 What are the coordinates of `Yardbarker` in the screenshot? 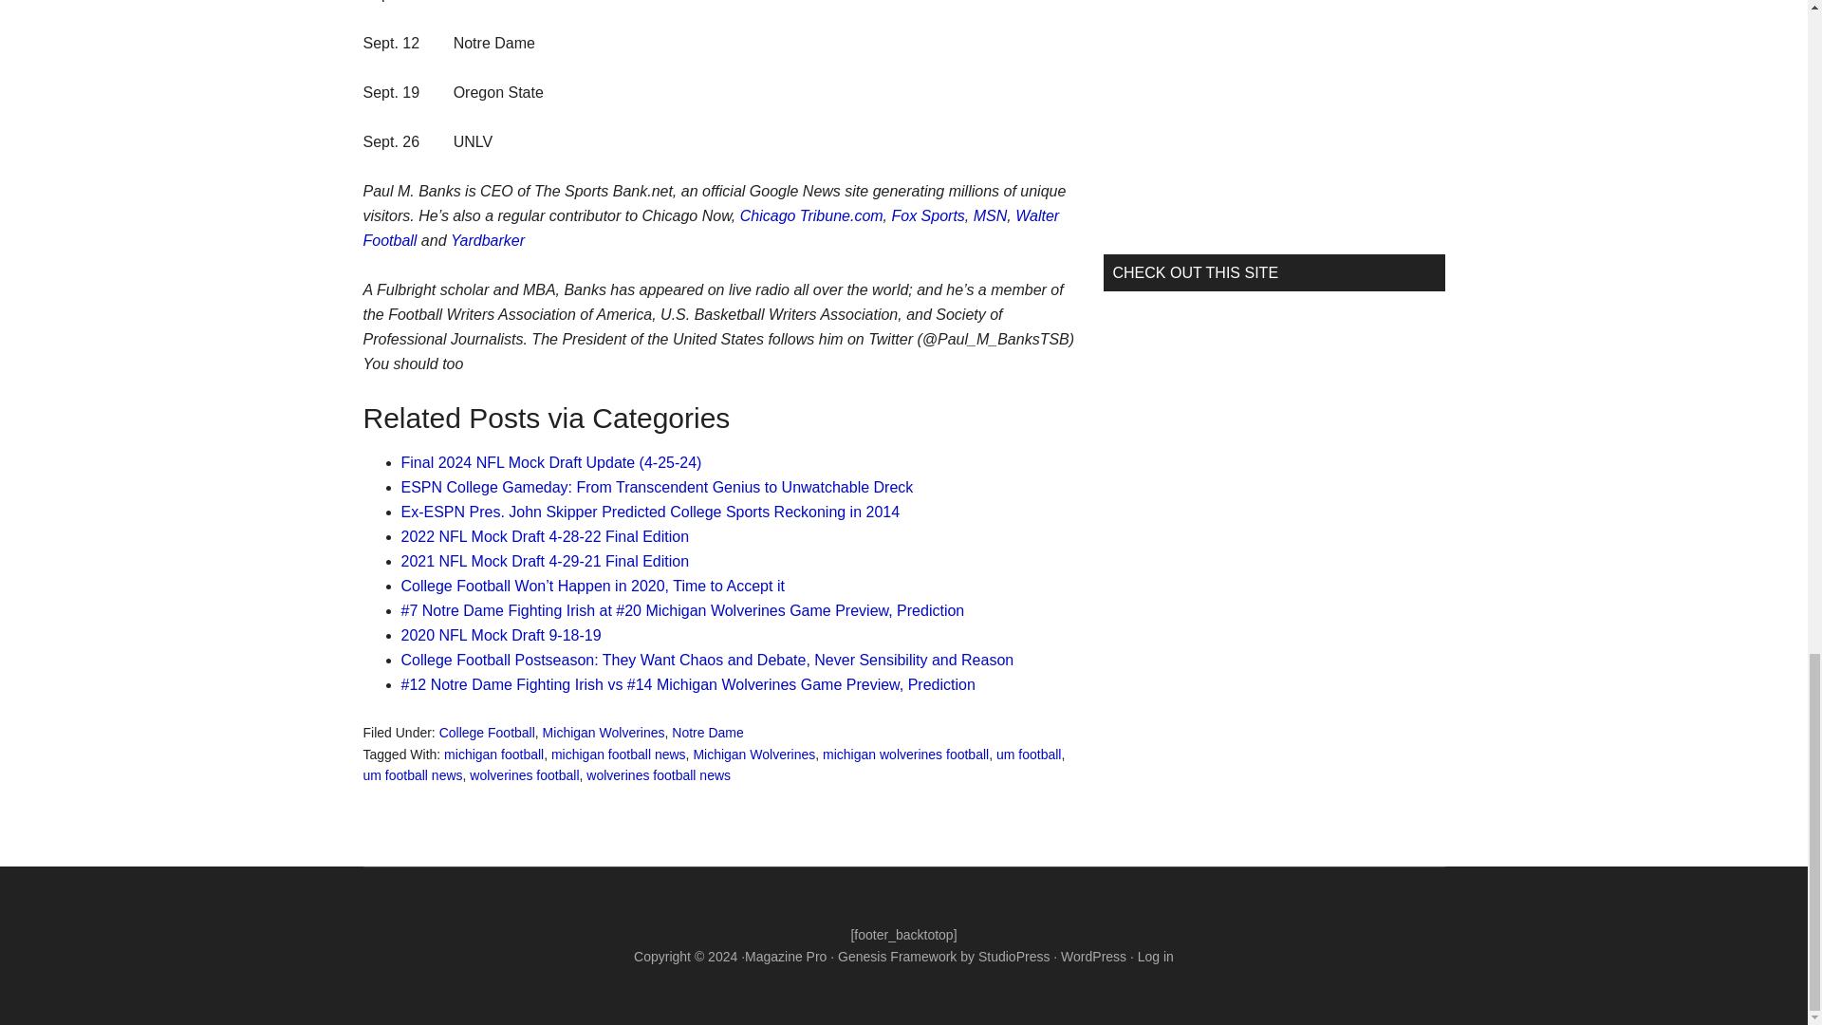 It's located at (487, 241).